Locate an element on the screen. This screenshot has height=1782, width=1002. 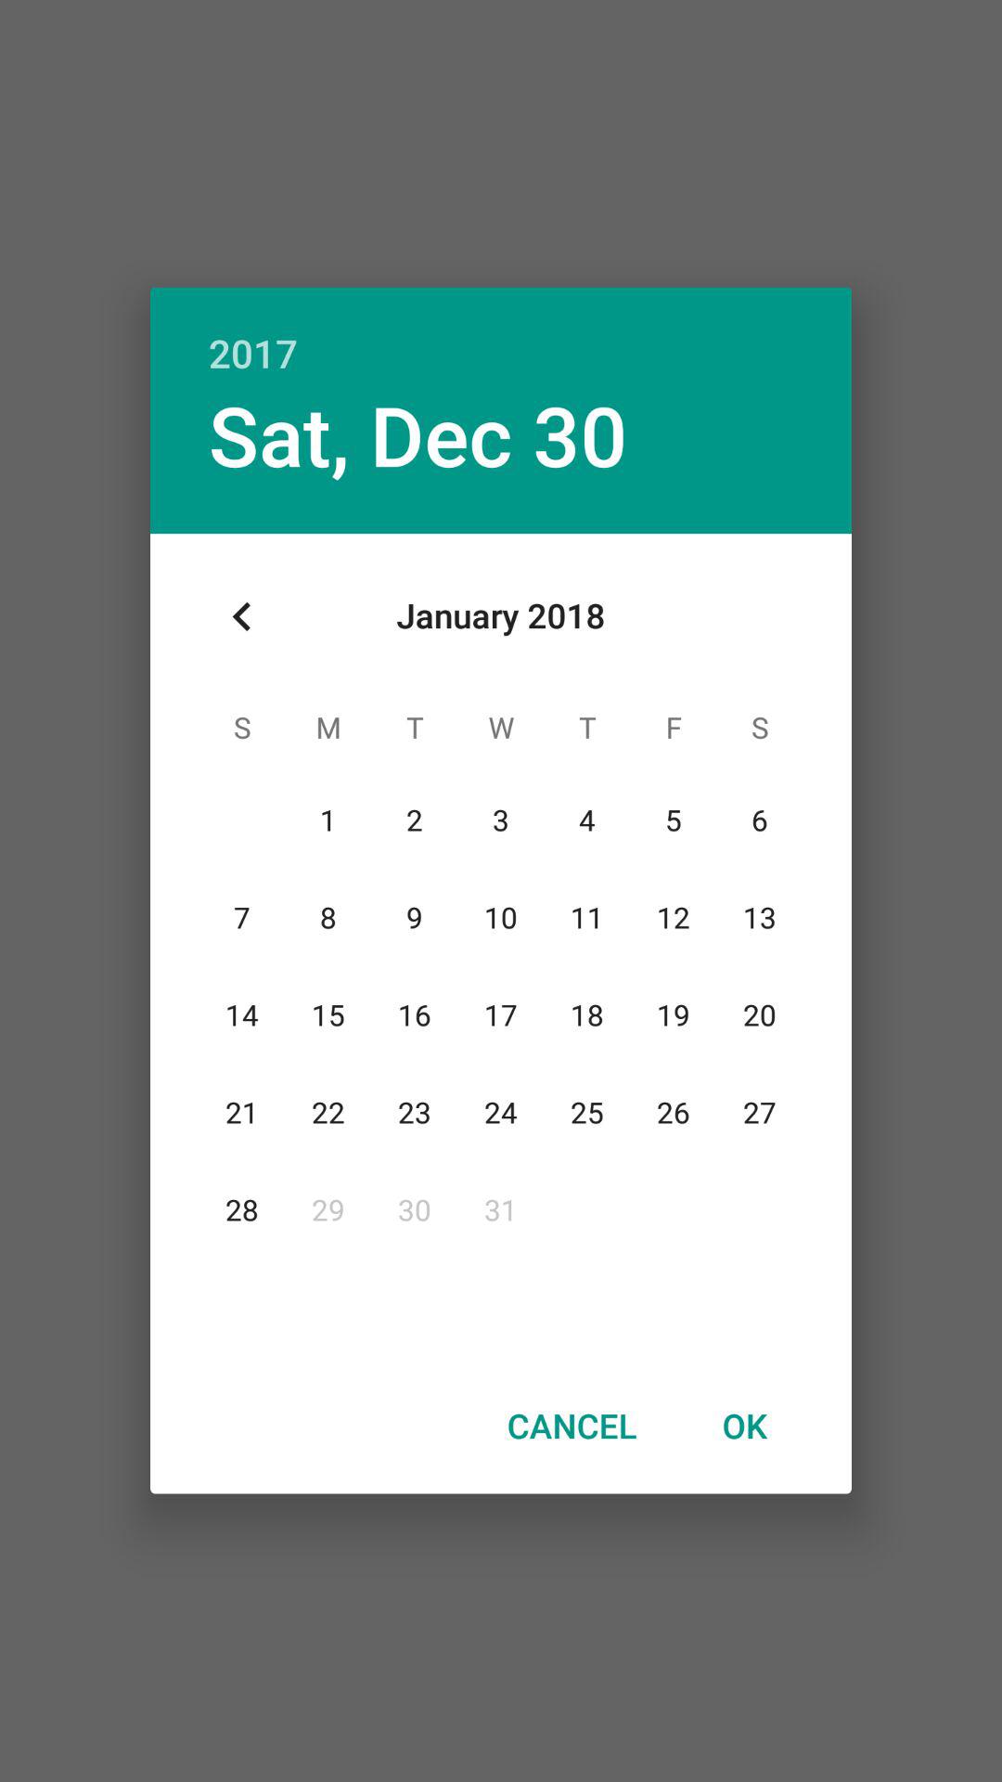
select item below sat, dec 30 item is located at coordinates (242, 616).